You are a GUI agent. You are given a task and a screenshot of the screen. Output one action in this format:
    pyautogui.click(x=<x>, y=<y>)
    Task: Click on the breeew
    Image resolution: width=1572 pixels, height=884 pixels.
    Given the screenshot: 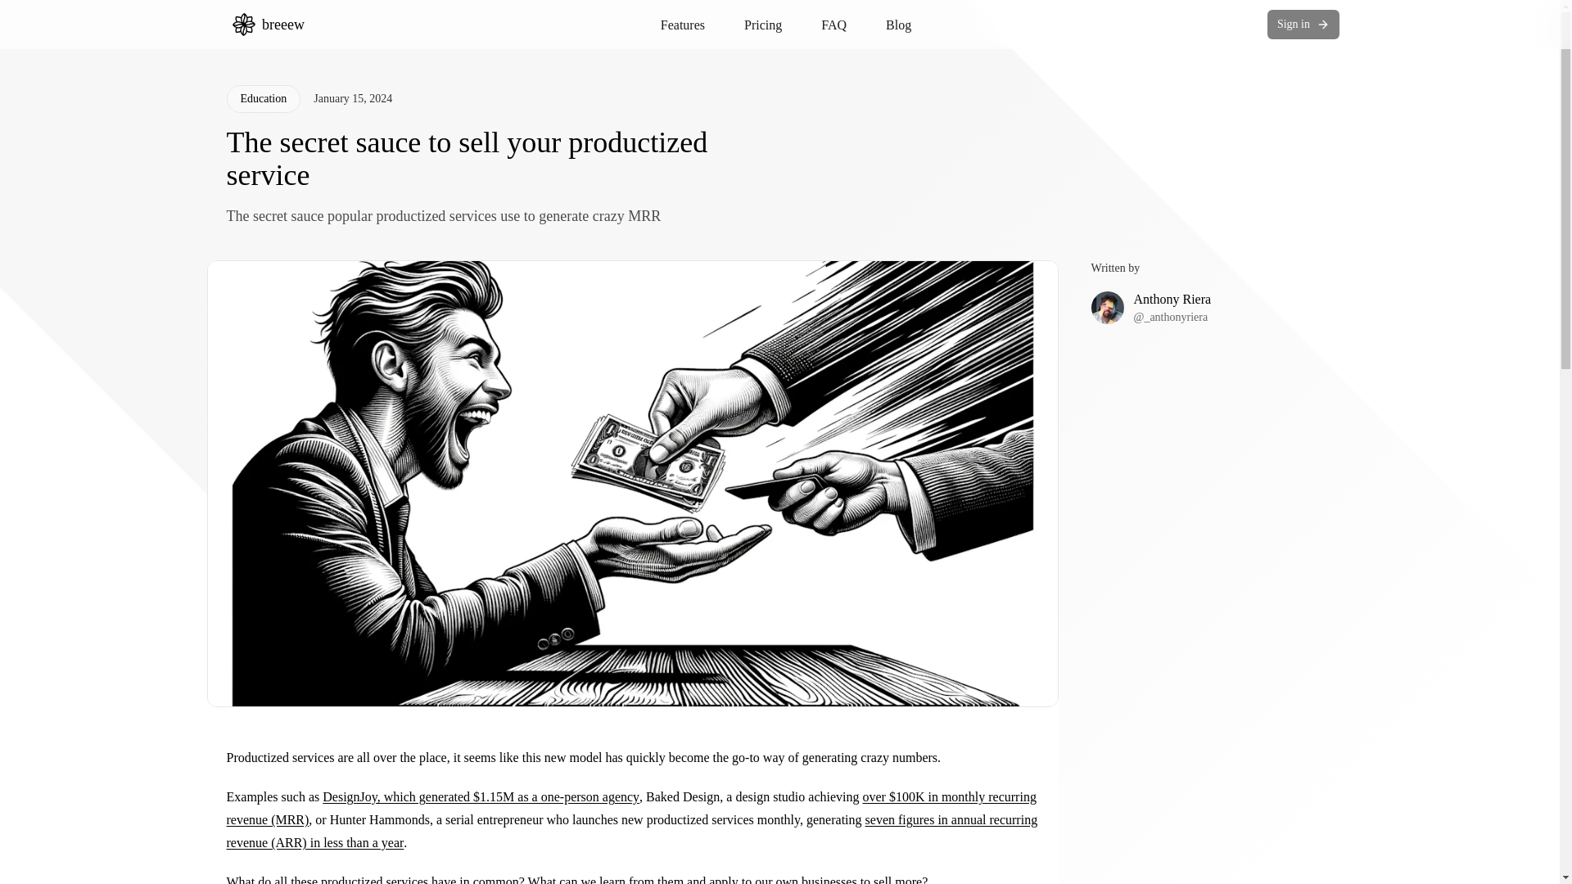 What is the action you would take?
    pyautogui.click(x=269, y=25)
    